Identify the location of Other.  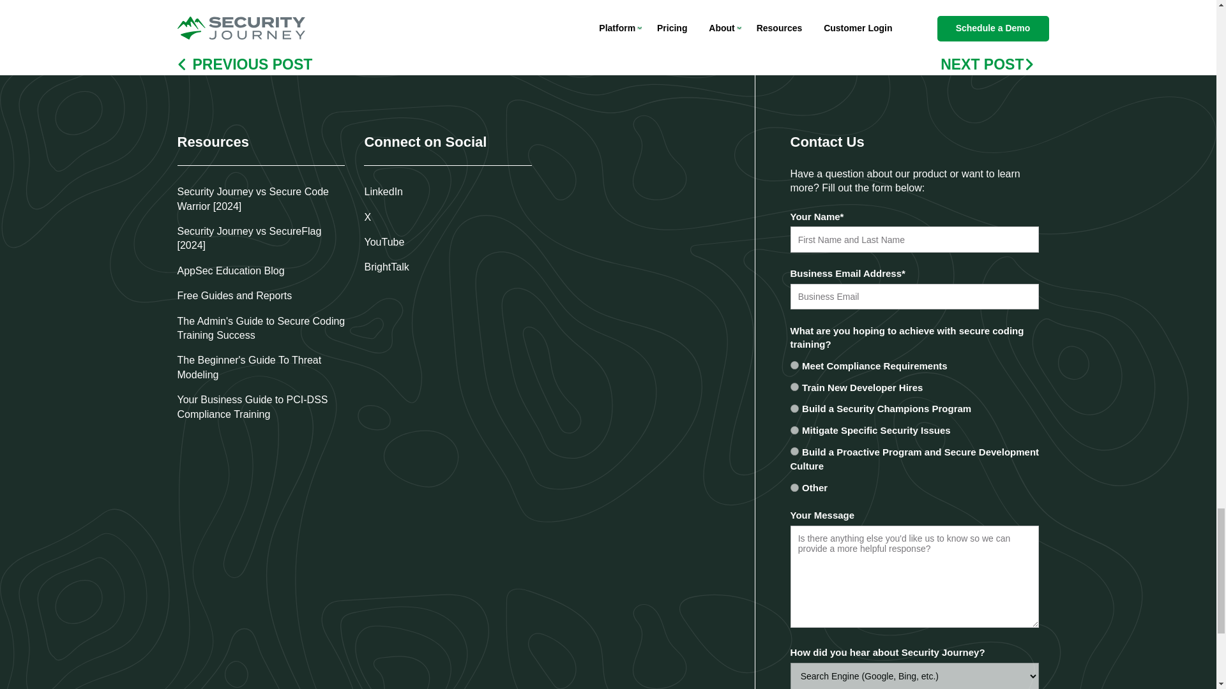
(794, 487).